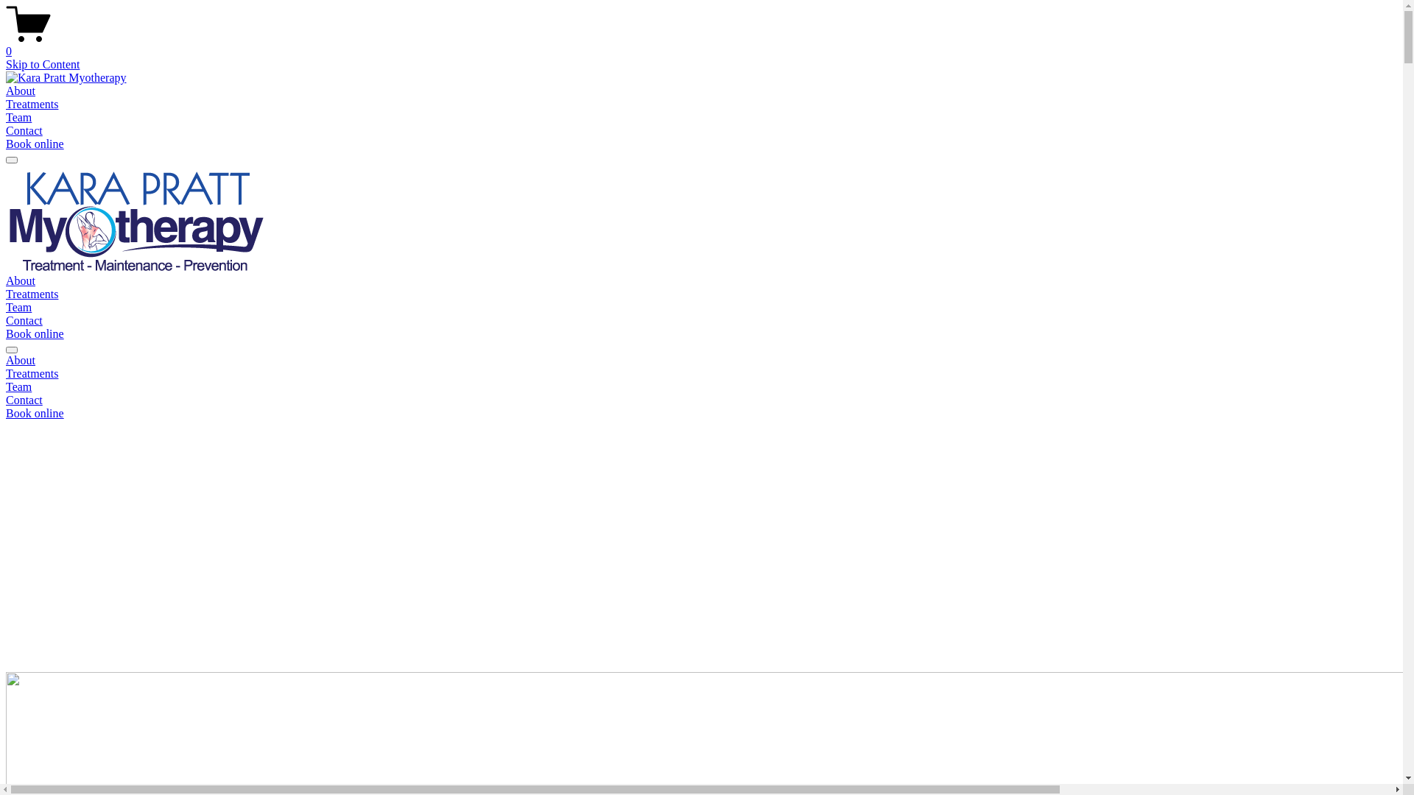  Describe the element at coordinates (701, 361) in the screenshot. I see `About` at that location.